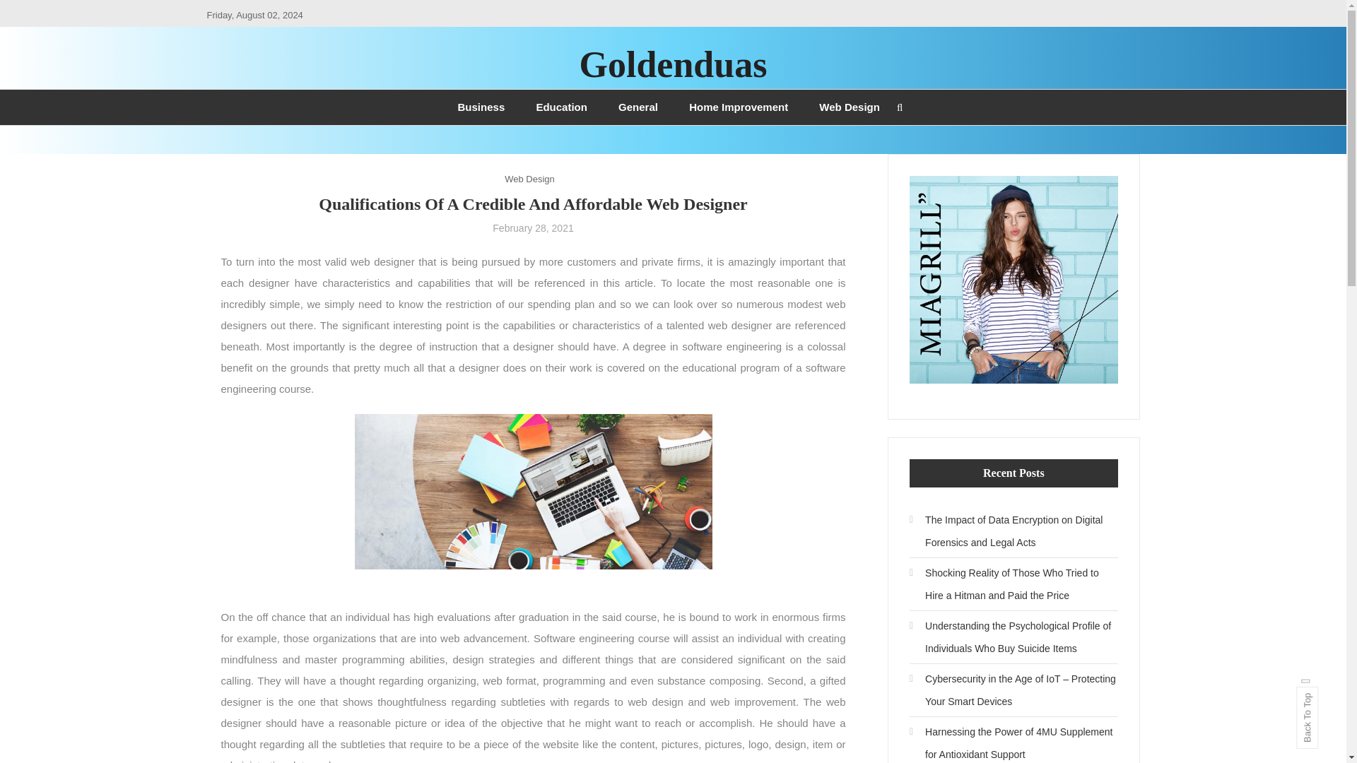  Describe the element at coordinates (481, 107) in the screenshot. I see `Business` at that location.